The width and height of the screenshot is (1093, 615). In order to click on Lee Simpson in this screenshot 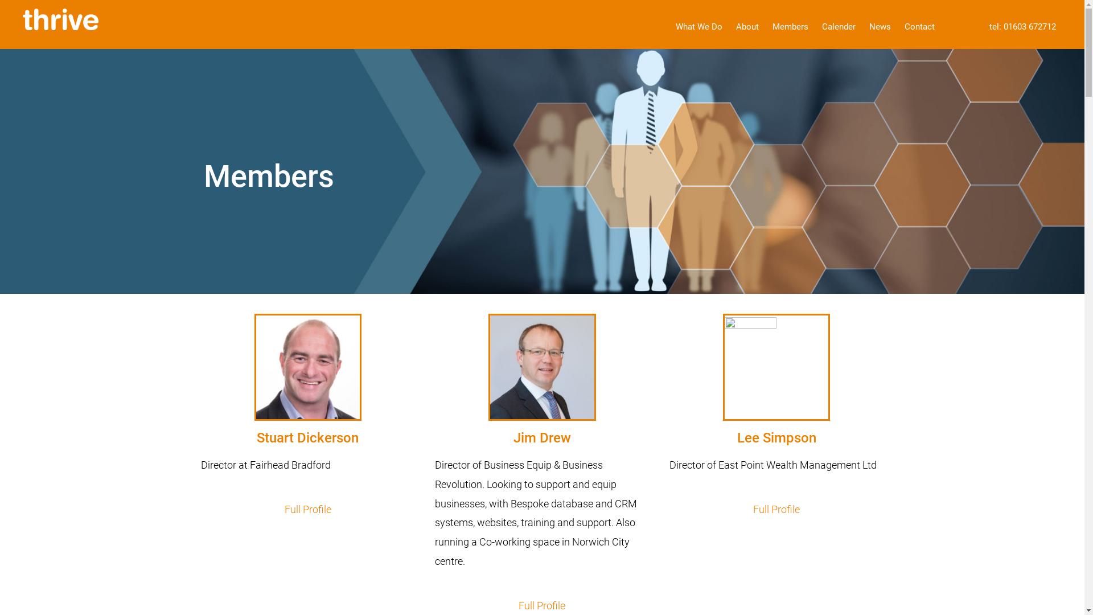, I will do `click(776, 438)`.